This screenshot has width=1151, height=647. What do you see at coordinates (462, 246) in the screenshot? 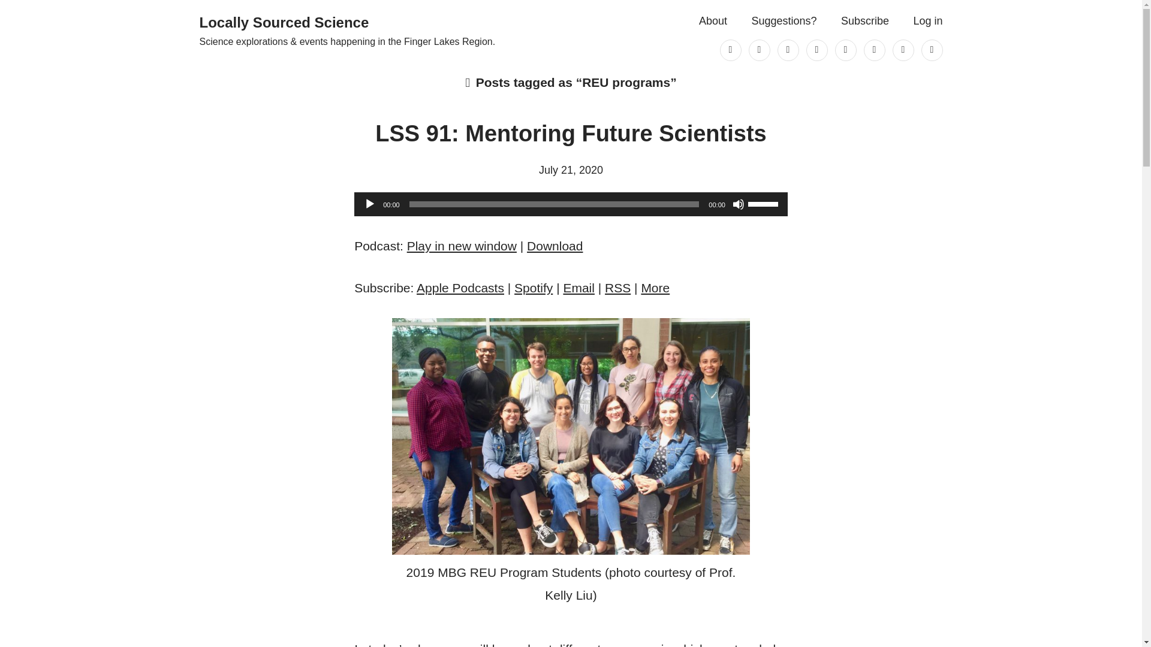
I see `Play in new window` at bounding box center [462, 246].